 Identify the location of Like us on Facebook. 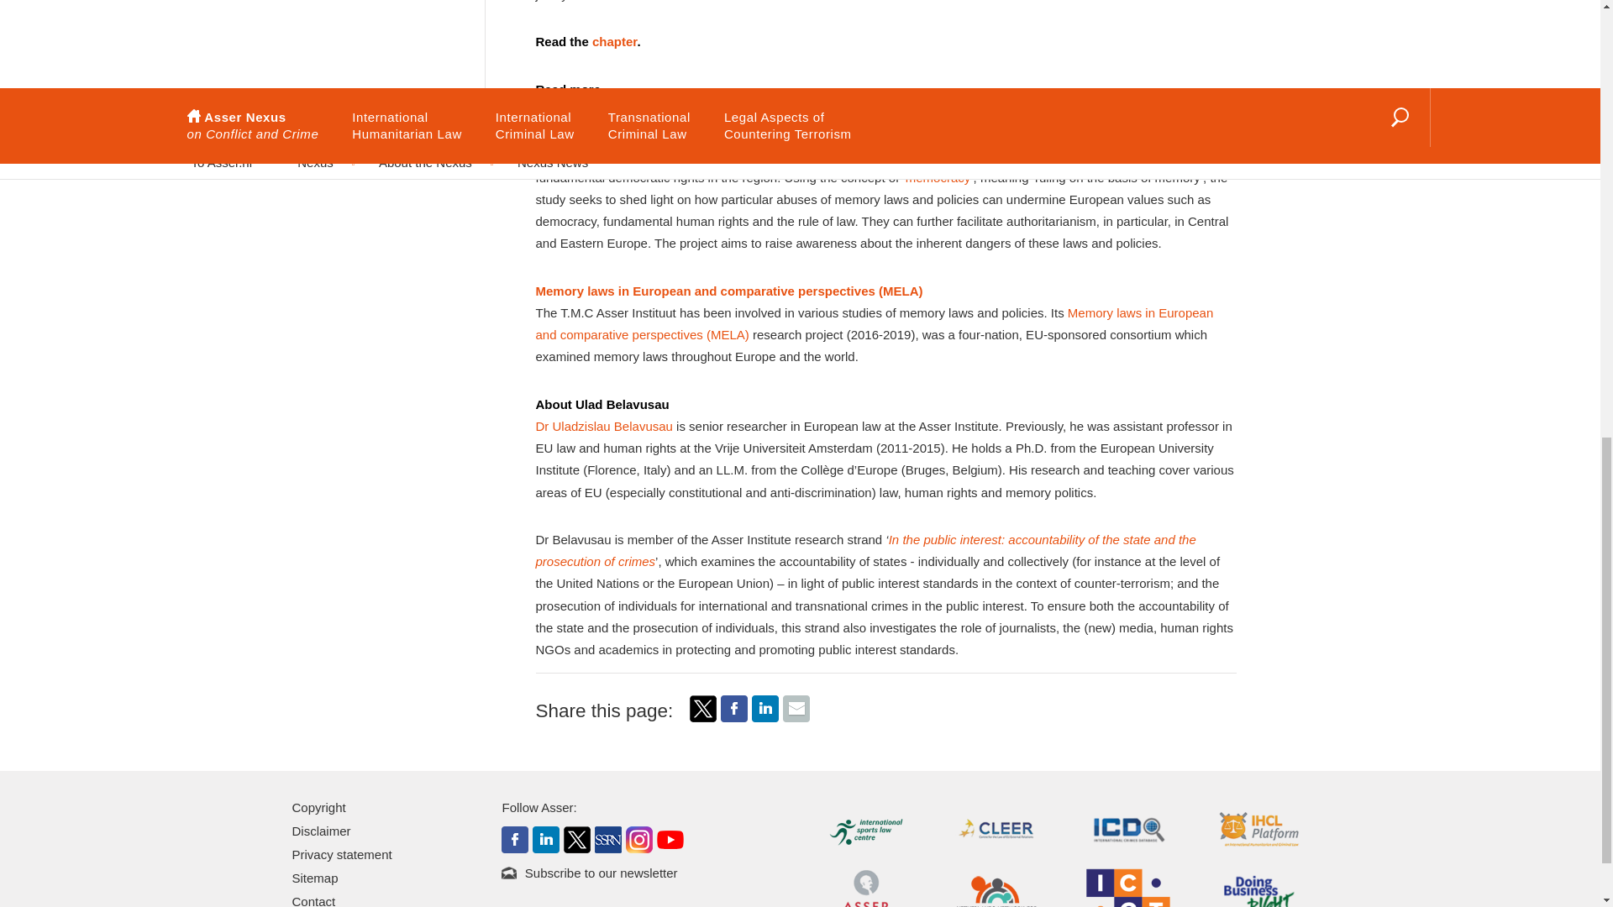
(515, 838).